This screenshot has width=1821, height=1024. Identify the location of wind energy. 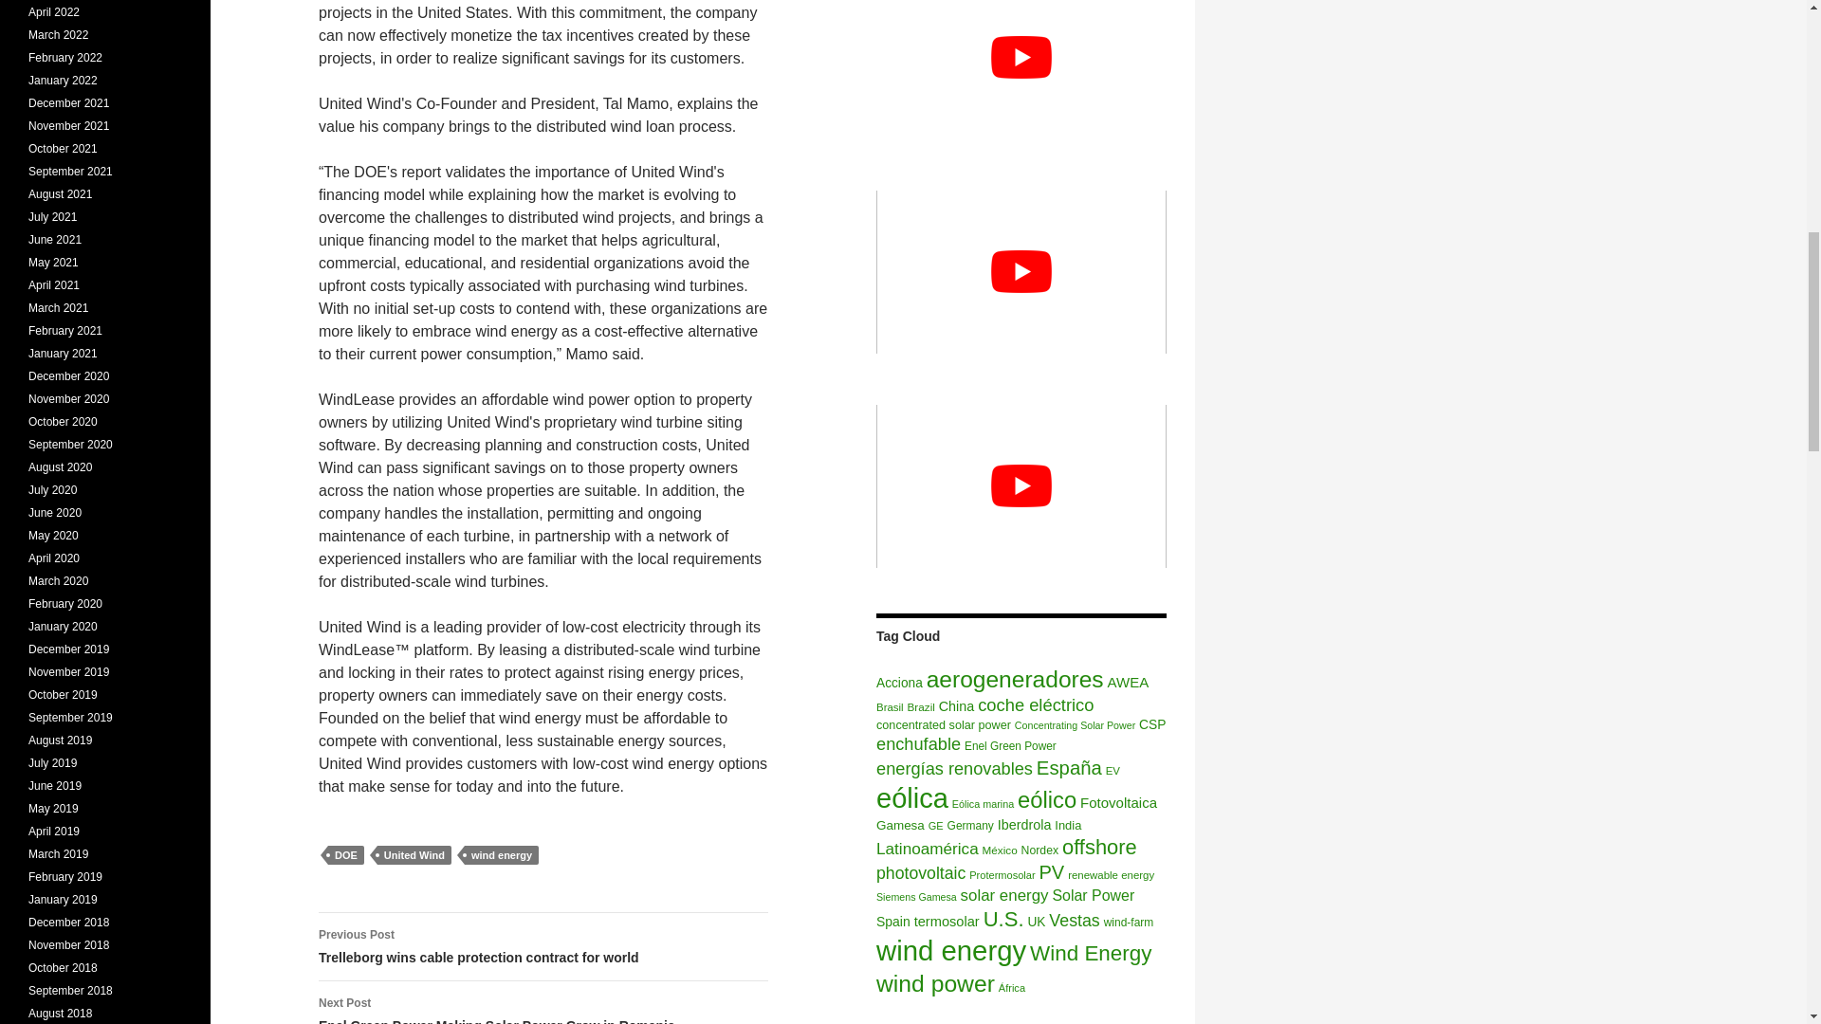
(501, 855).